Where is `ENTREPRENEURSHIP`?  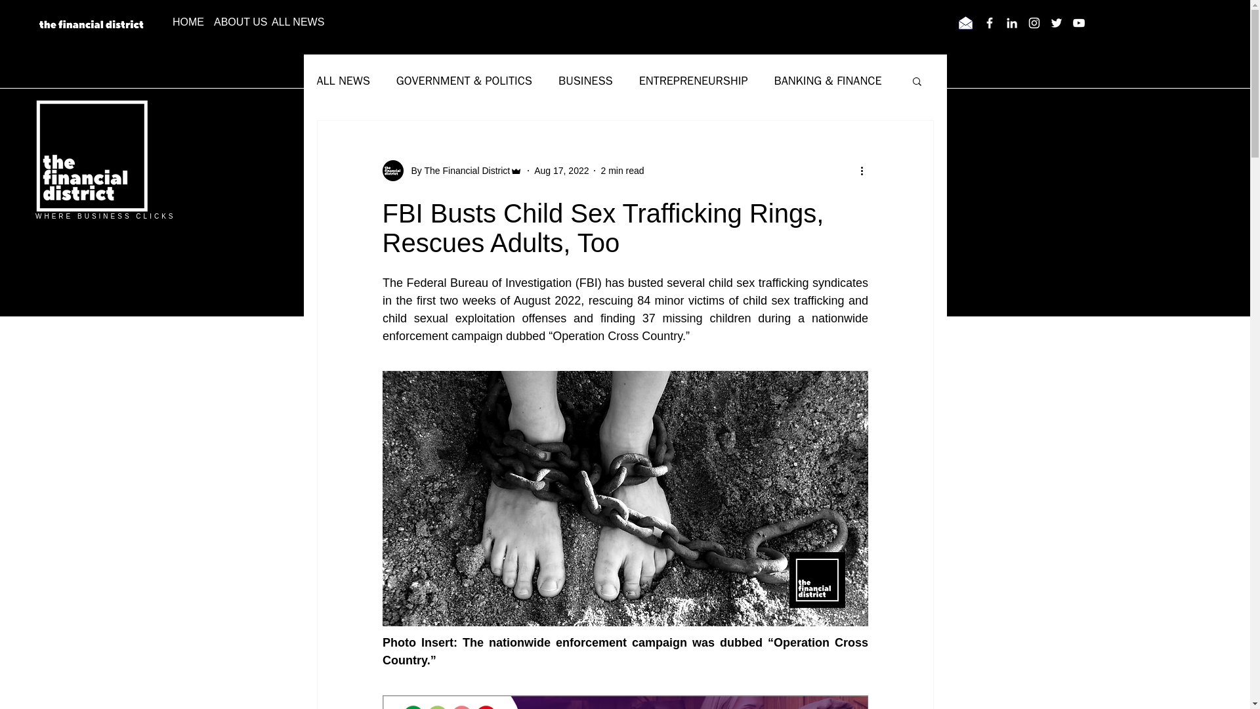 ENTREPRENEURSHIP is located at coordinates (693, 81).